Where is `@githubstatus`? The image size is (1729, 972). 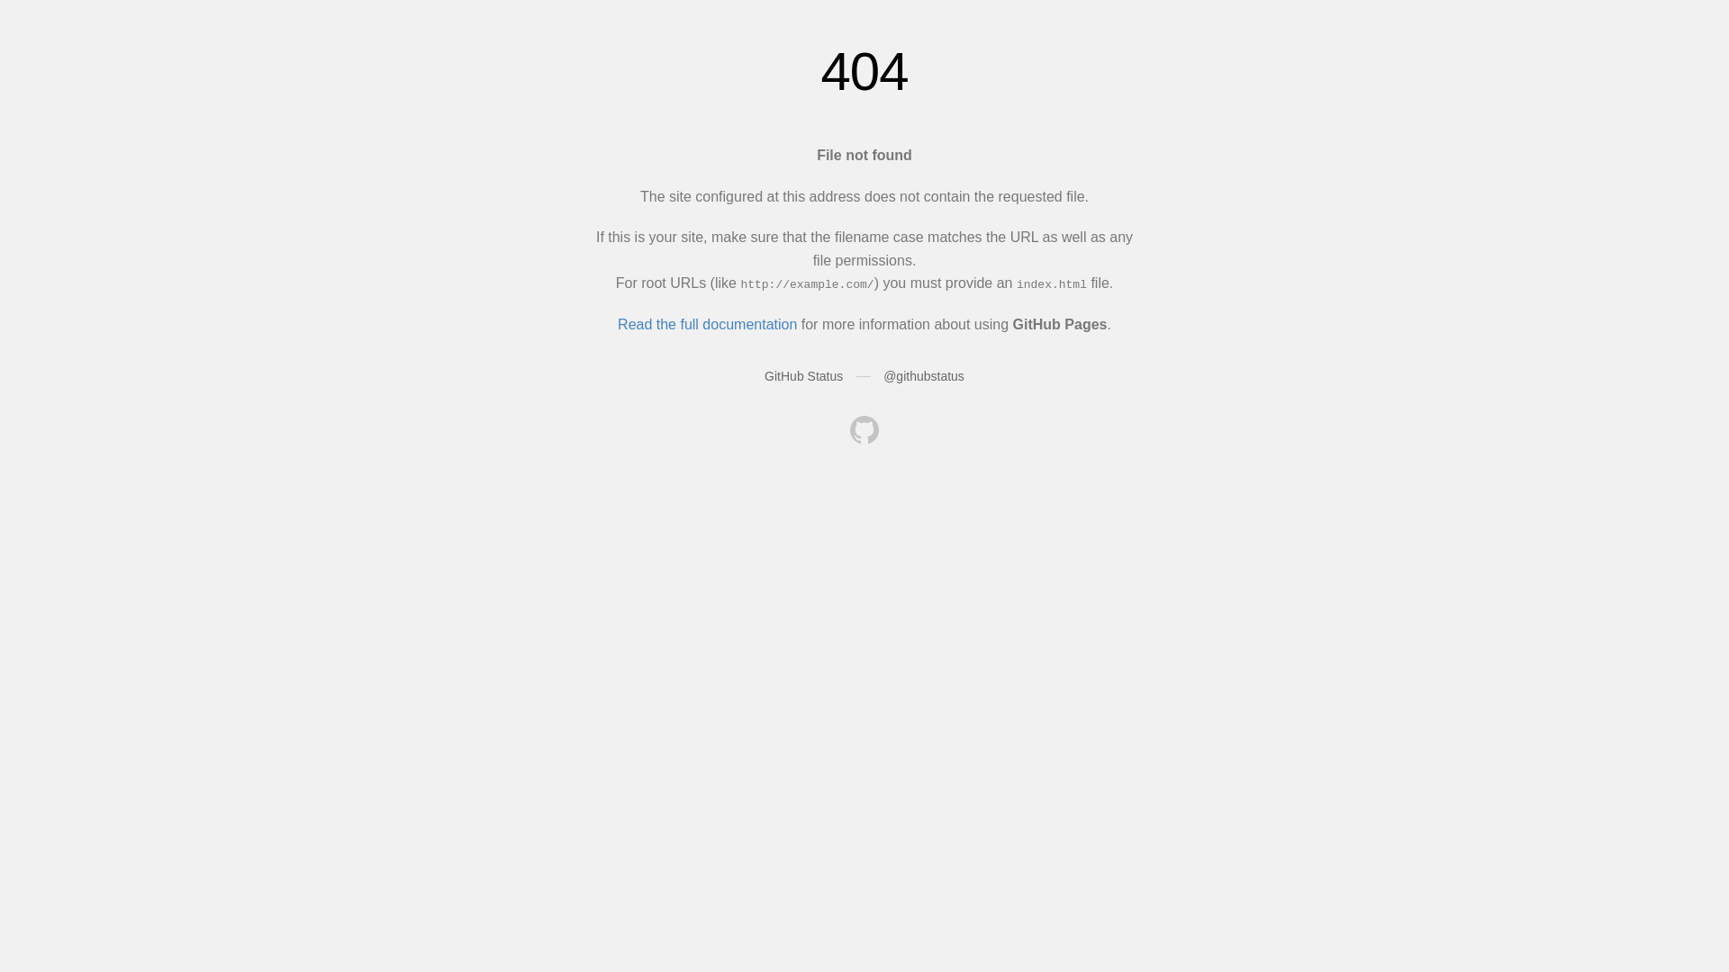
@githubstatus is located at coordinates (924, 376).